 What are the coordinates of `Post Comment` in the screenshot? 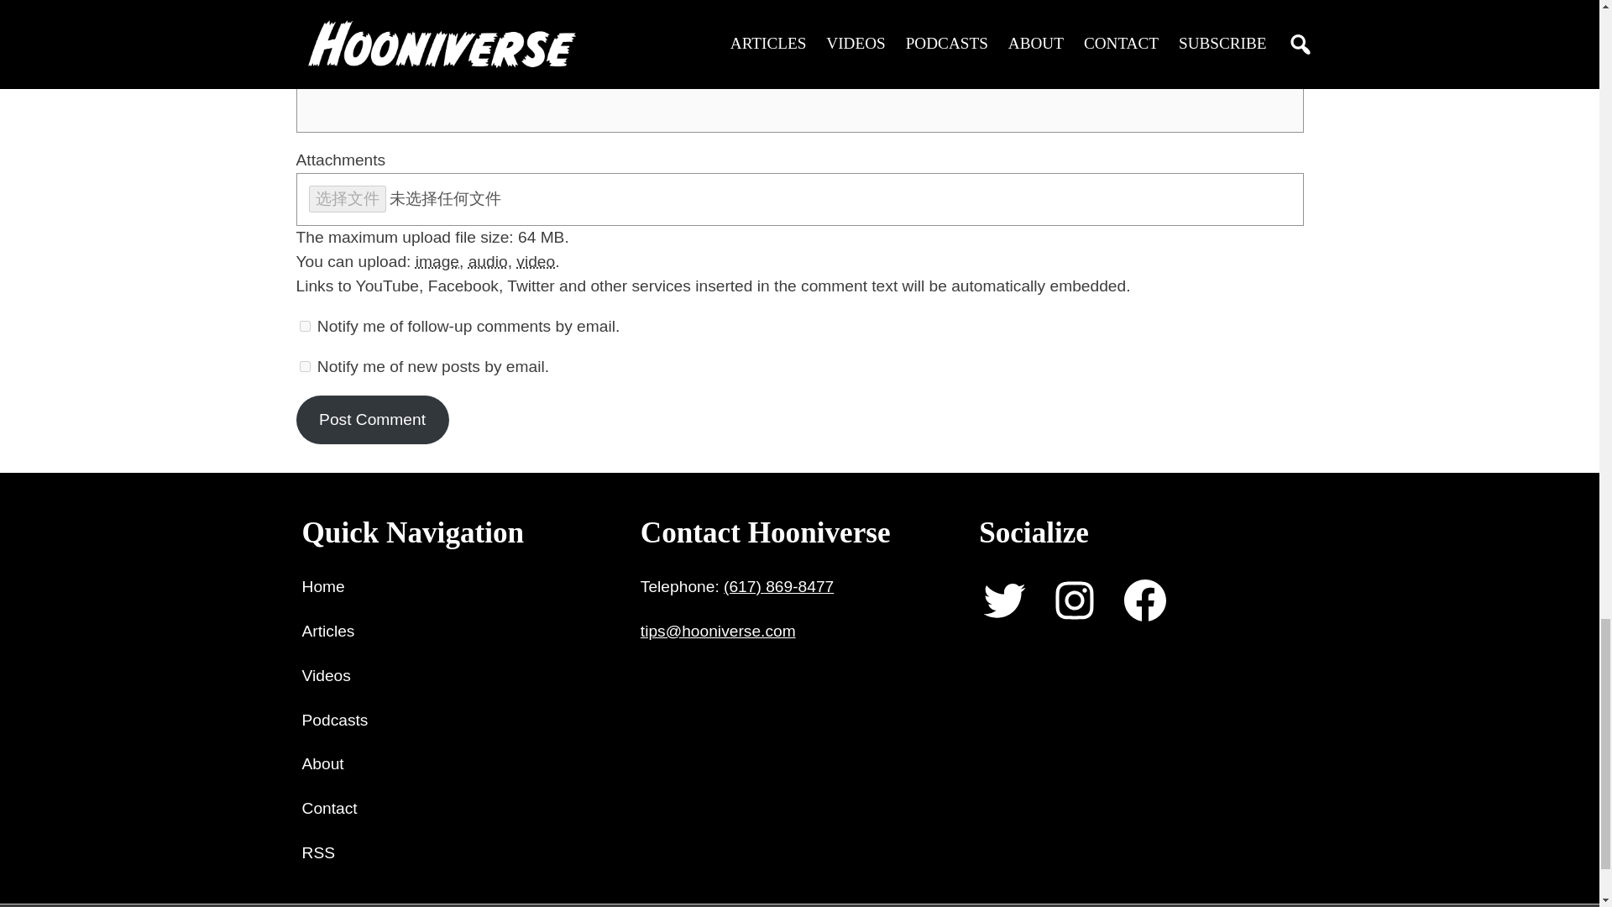 It's located at (371, 420).